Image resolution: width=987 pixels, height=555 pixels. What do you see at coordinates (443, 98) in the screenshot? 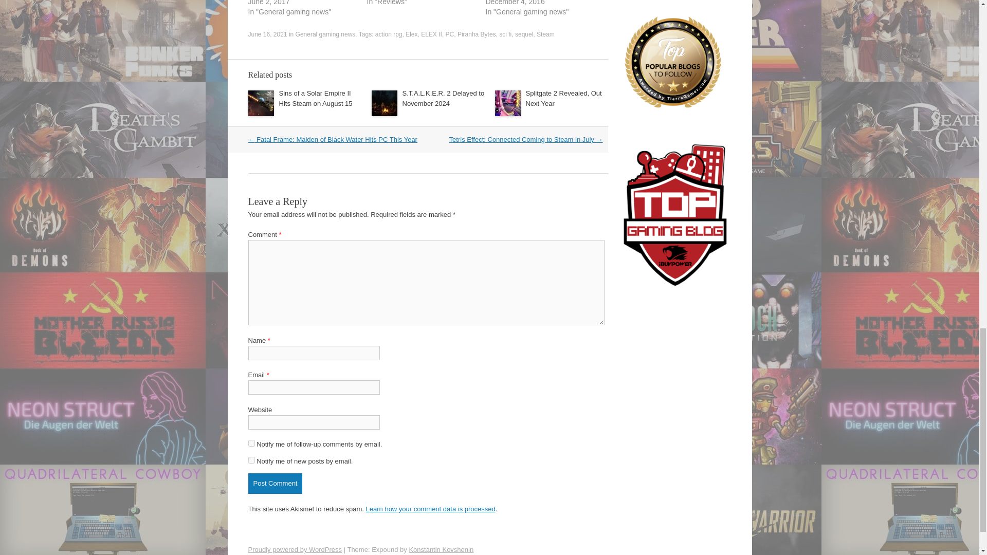
I see `Permalink to S.T.A.L.K.E.R. 2 Delayed to November 2024` at bounding box center [443, 98].